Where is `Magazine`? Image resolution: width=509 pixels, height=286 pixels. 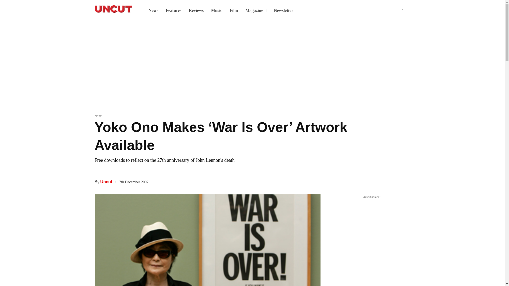 Magazine is located at coordinates (256, 11).